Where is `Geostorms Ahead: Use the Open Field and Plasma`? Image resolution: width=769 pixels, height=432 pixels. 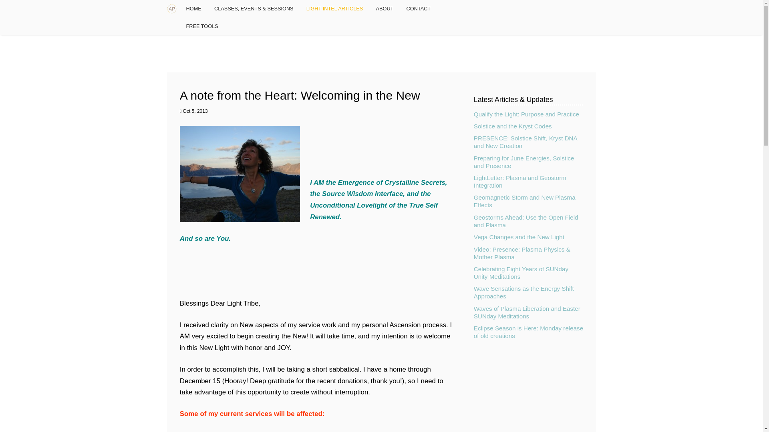 Geostorms Ahead: Use the Open Field and Plasma is located at coordinates (525, 221).